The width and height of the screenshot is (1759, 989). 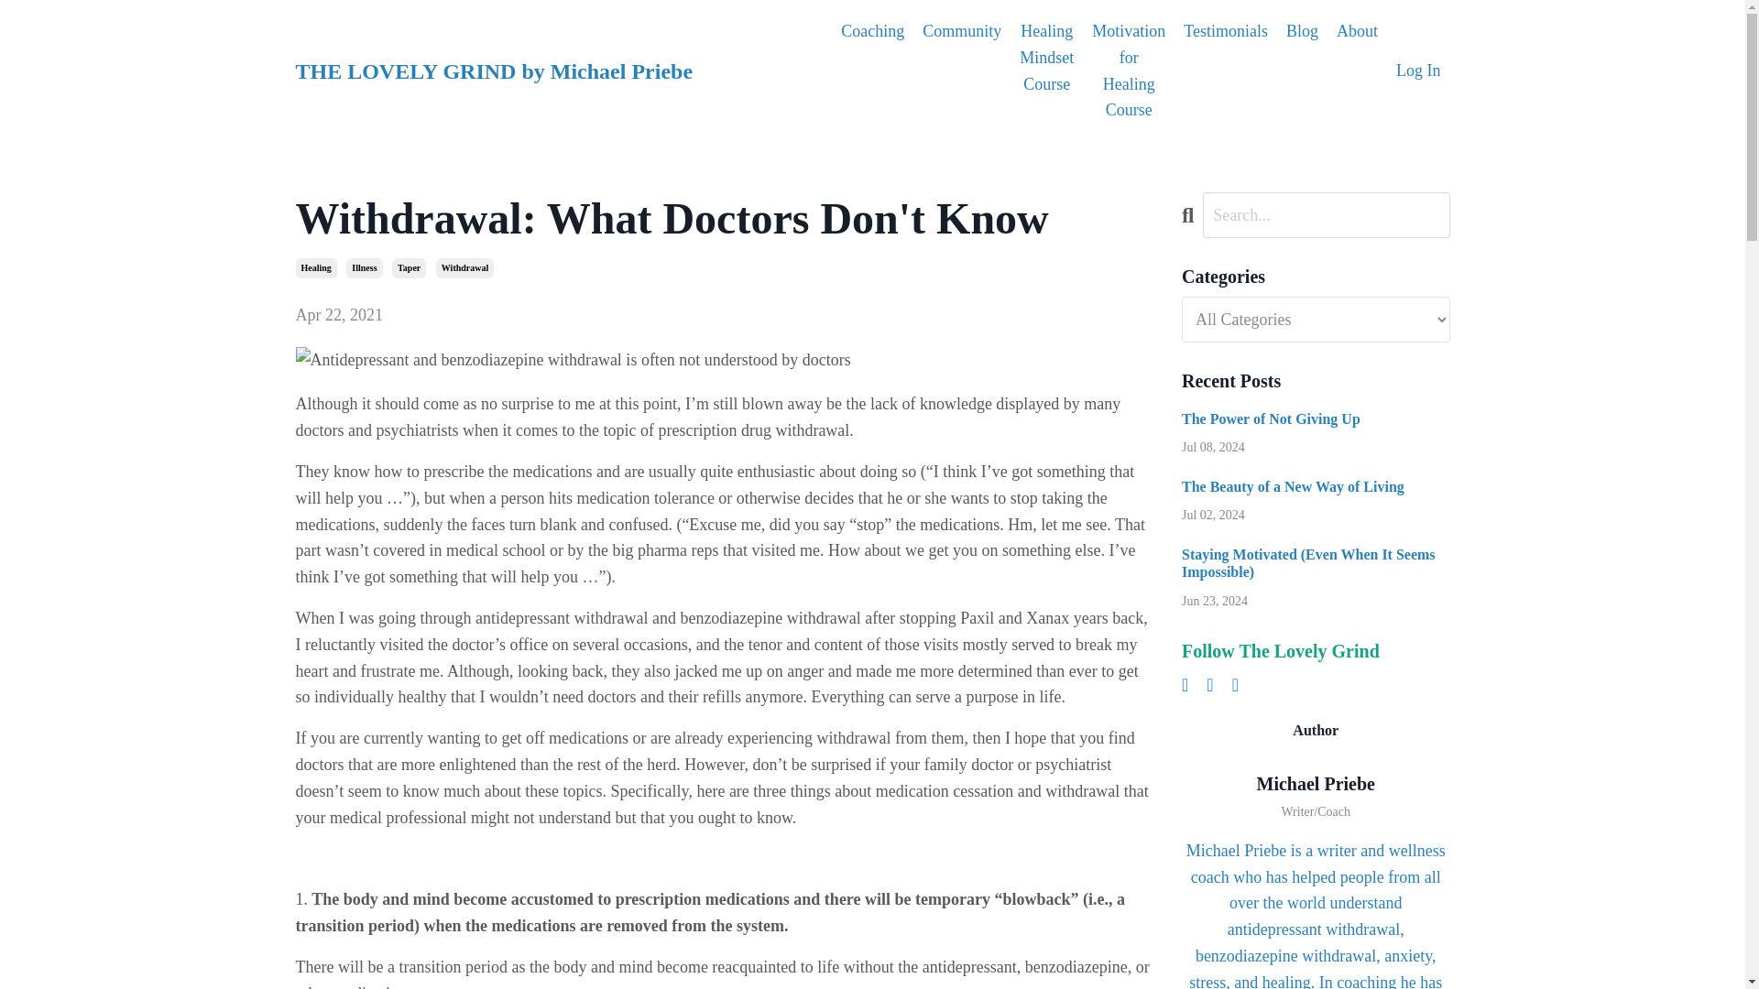 What do you see at coordinates (1316, 486) in the screenshot?
I see `The Beauty of a New Way of Living` at bounding box center [1316, 486].